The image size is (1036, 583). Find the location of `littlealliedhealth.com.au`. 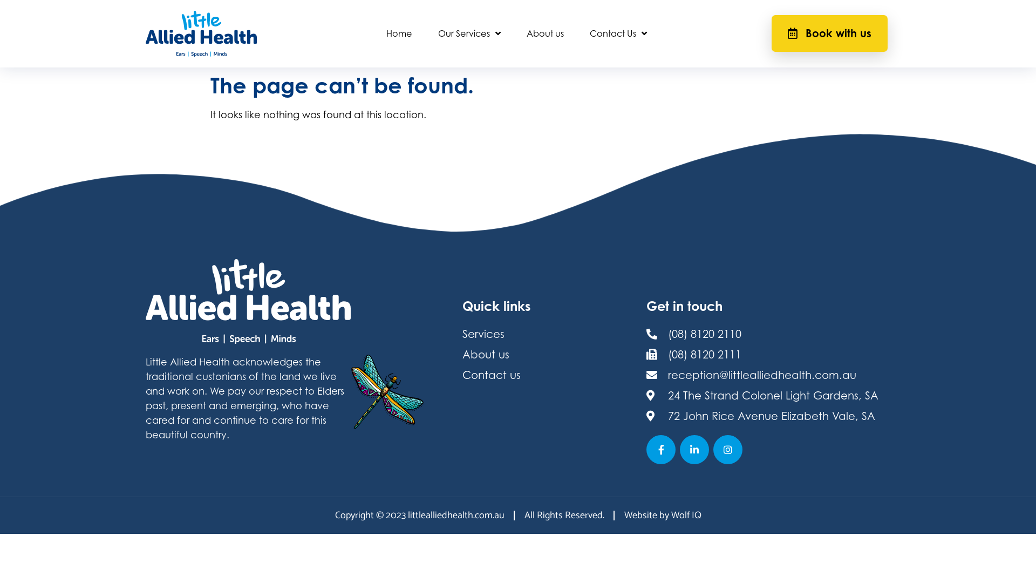

littlealliedhealth.com.au is located at coordinates (456, 516).